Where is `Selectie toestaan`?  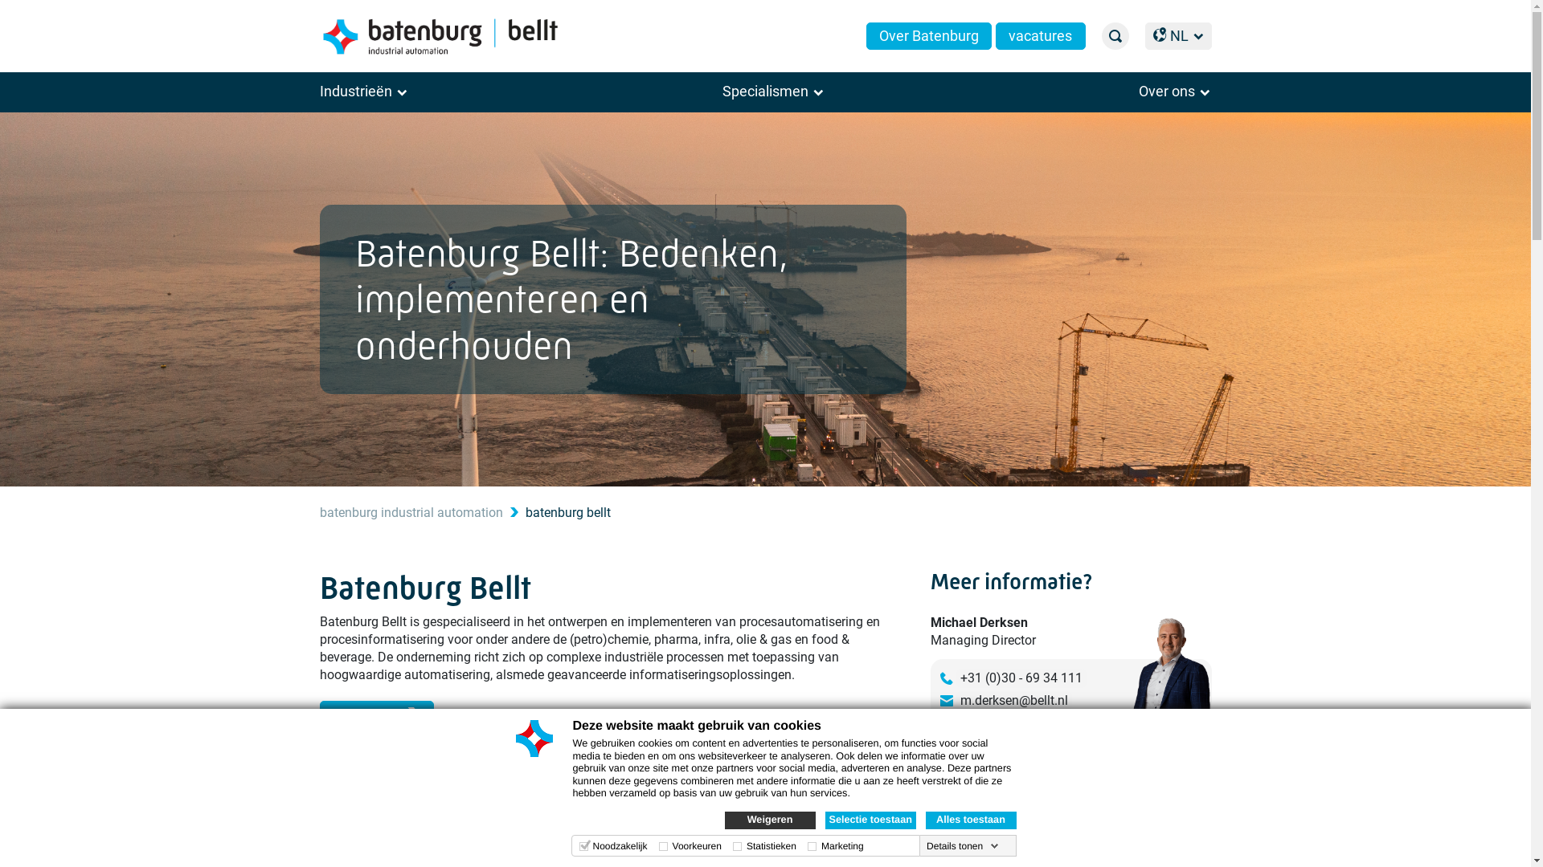
Selectie toestaan is located at coordinates (870, 820).